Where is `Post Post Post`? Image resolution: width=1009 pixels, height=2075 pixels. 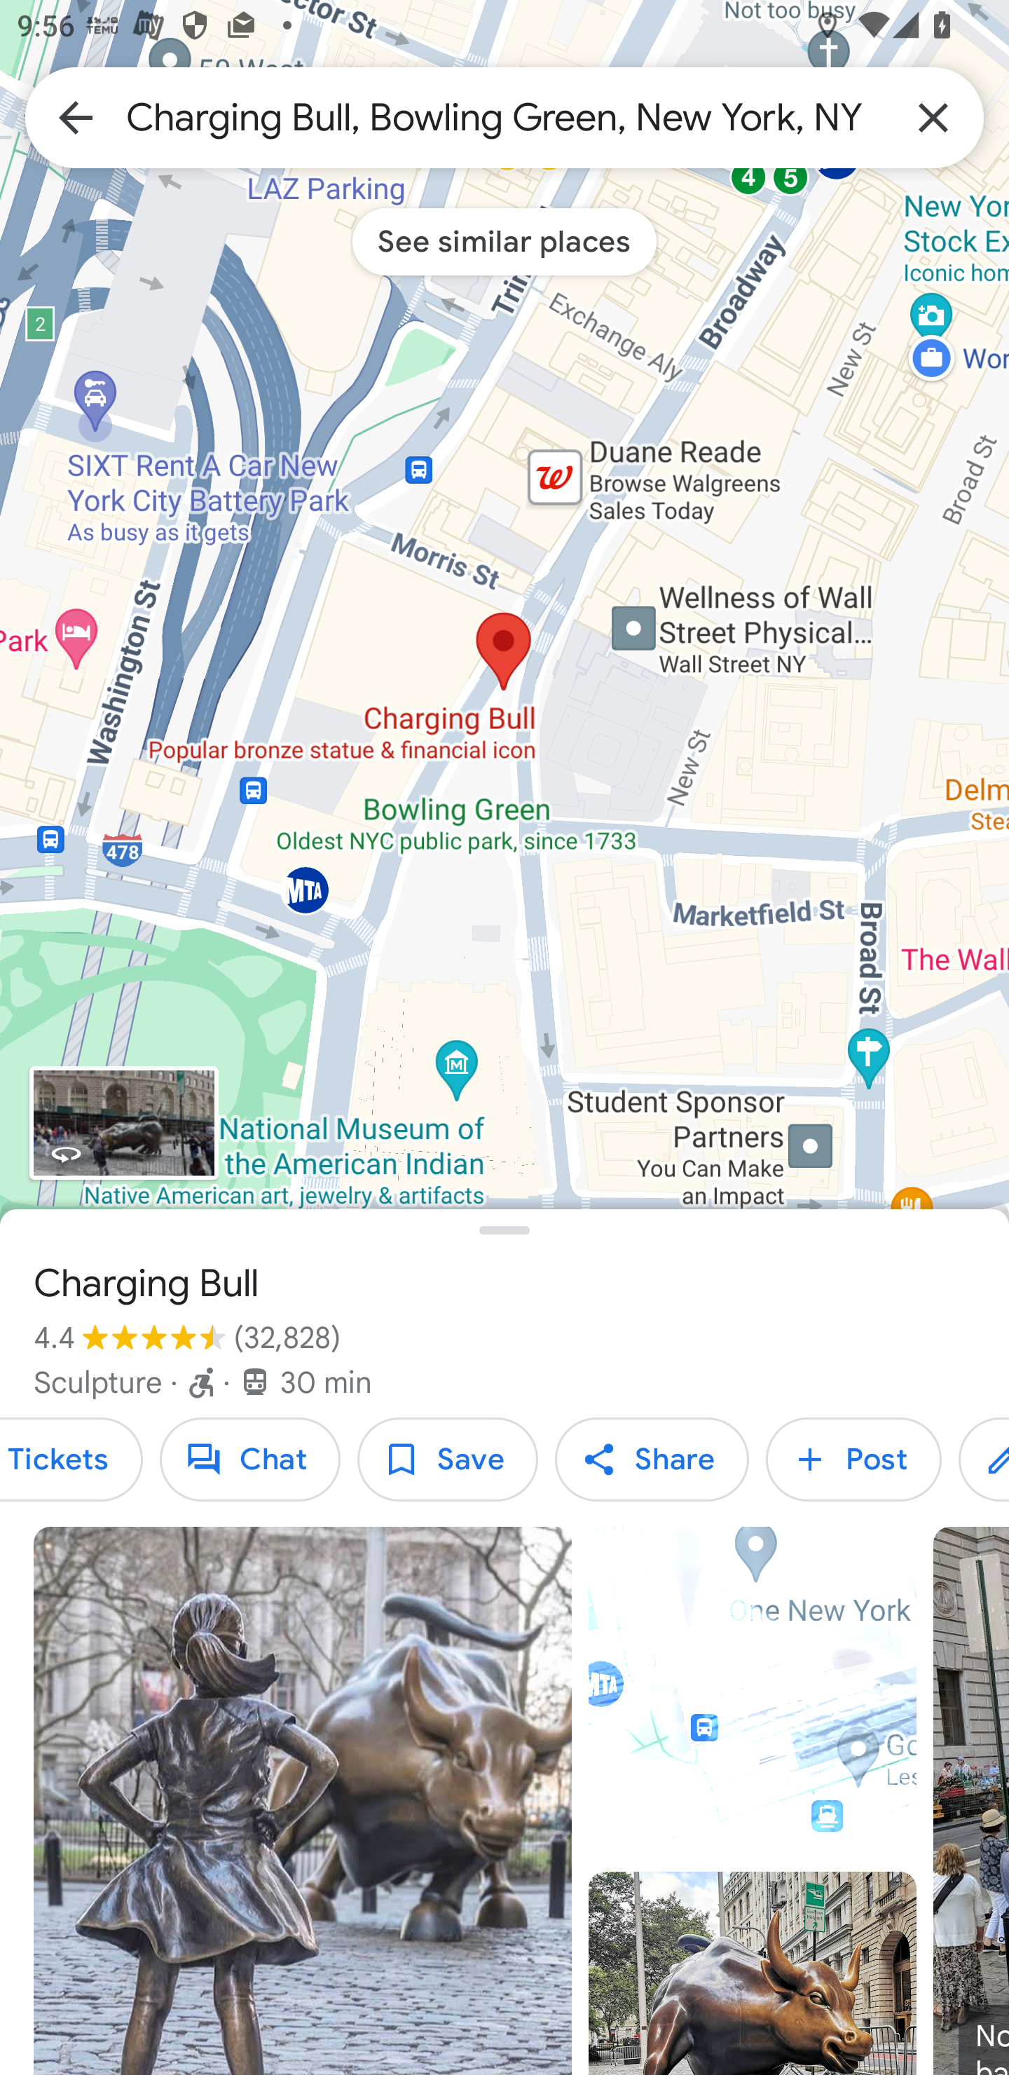 Post Post Post is located at coordinates (853, 1460).